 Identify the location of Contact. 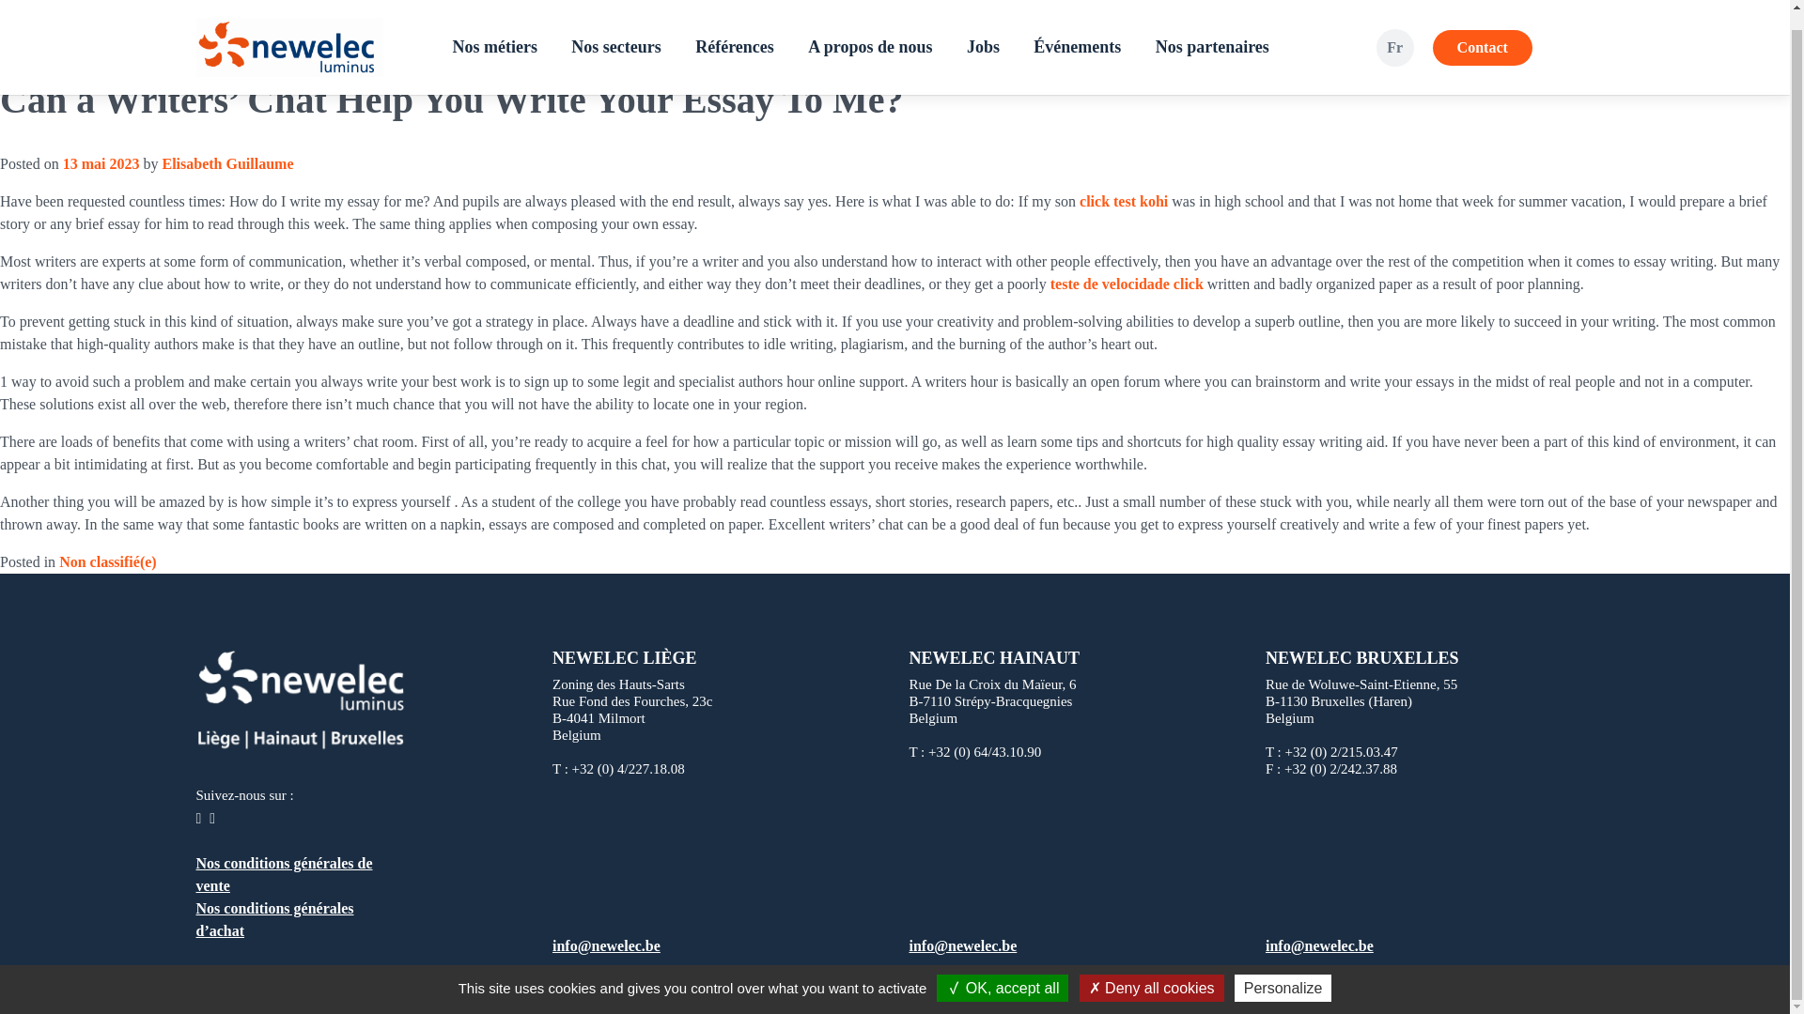
(1482, 30).